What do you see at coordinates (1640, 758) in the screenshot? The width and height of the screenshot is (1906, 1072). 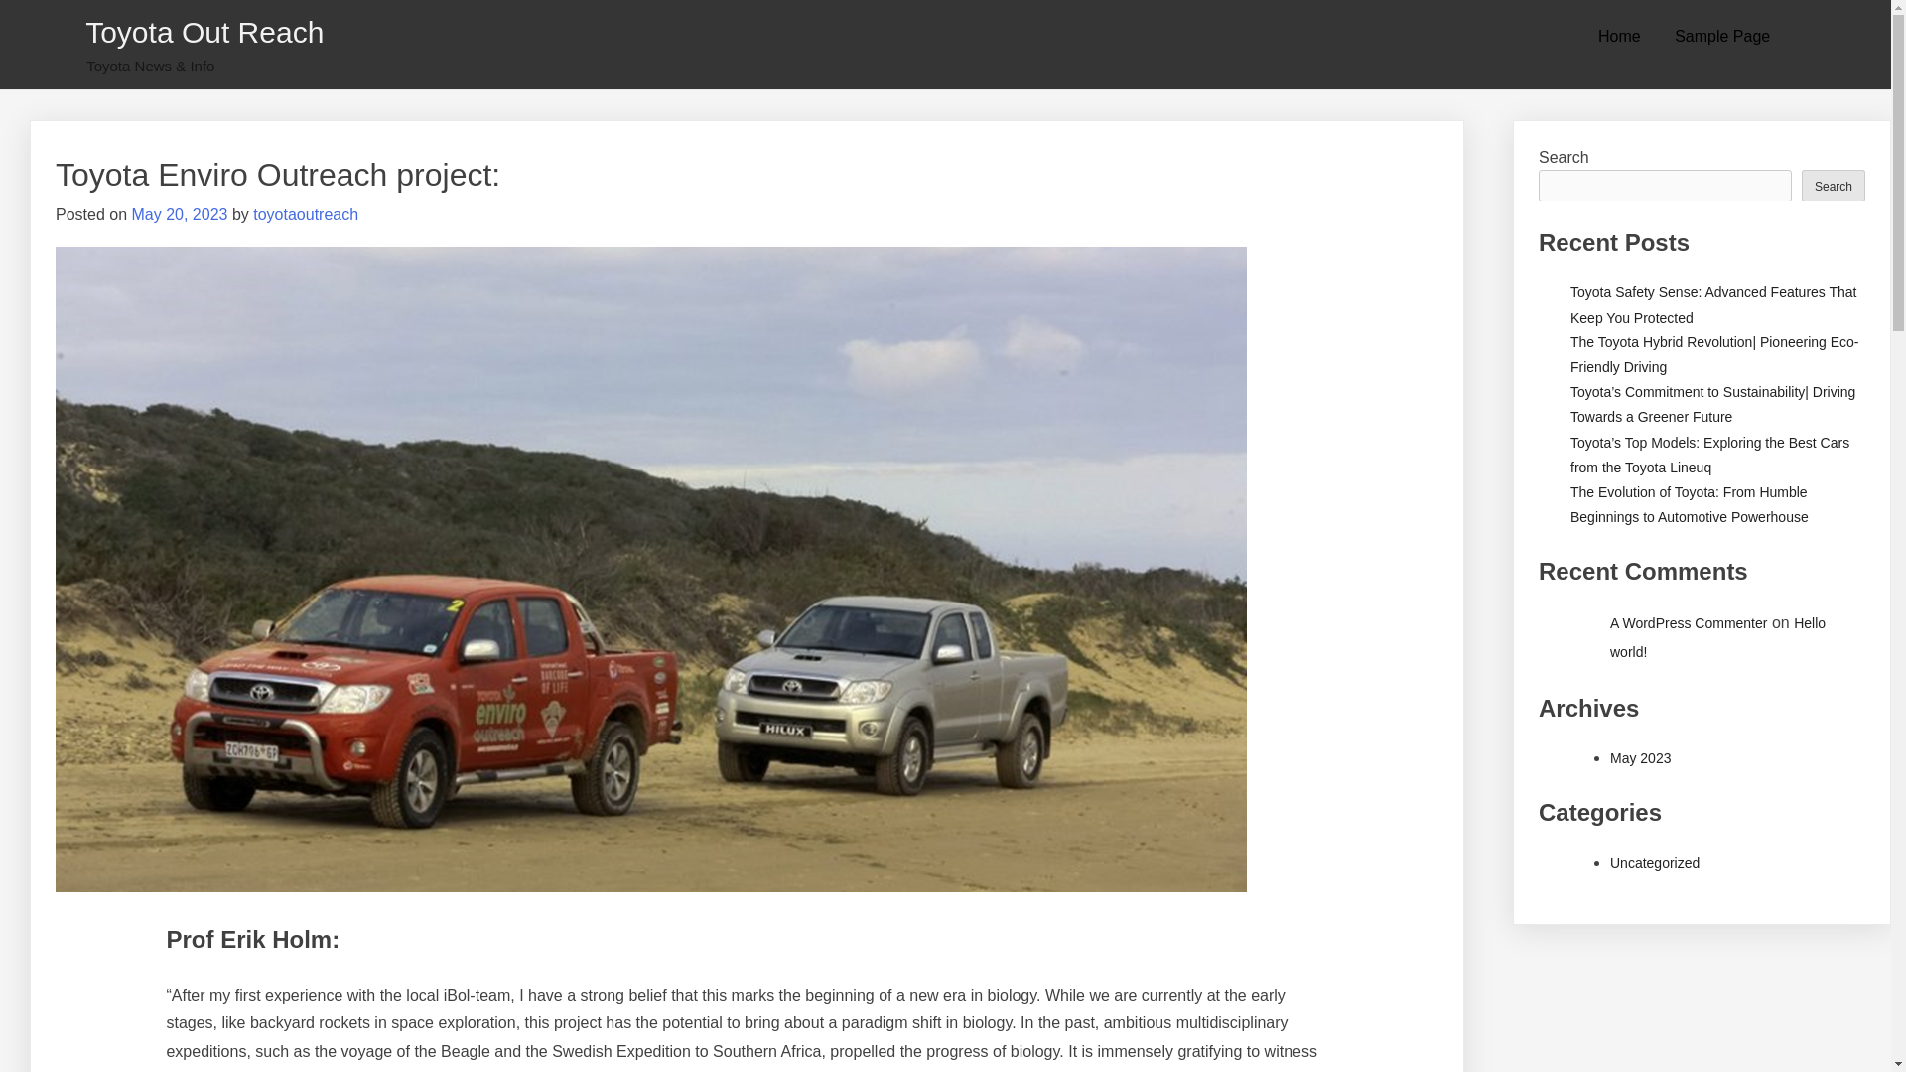 I see `May 2023` at bounding box center [1640, 758].